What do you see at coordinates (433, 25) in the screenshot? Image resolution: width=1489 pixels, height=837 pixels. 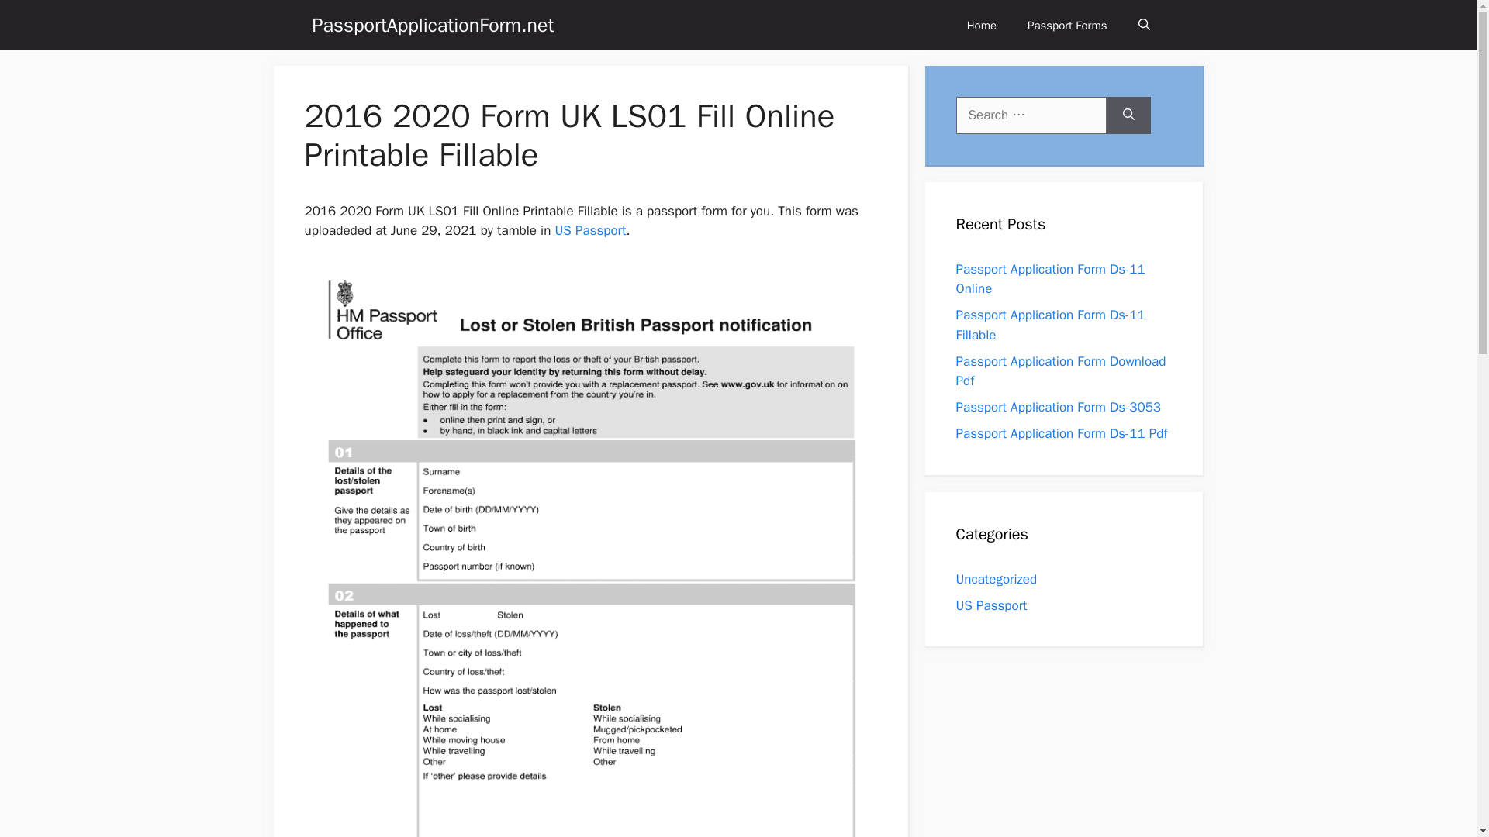 I see `PassportApplicationForm.net` at bounding box center [433, 25].